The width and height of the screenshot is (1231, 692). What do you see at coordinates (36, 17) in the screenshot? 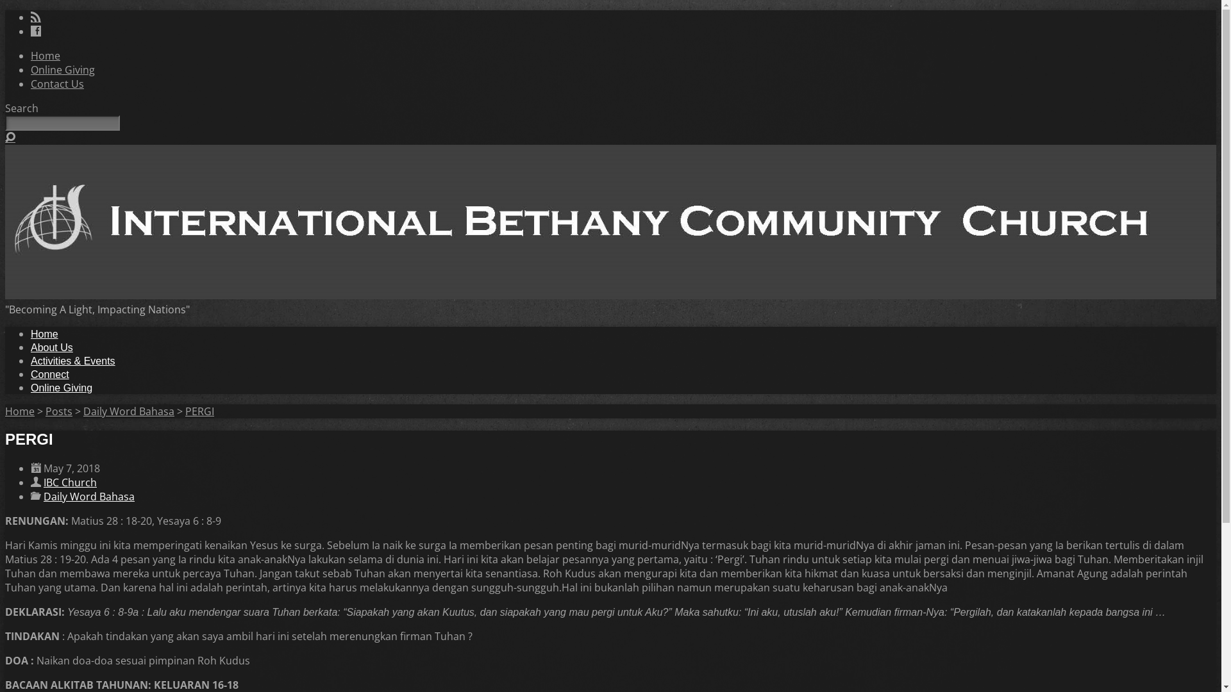
I see `RSS` at bounding box center [36, 17].